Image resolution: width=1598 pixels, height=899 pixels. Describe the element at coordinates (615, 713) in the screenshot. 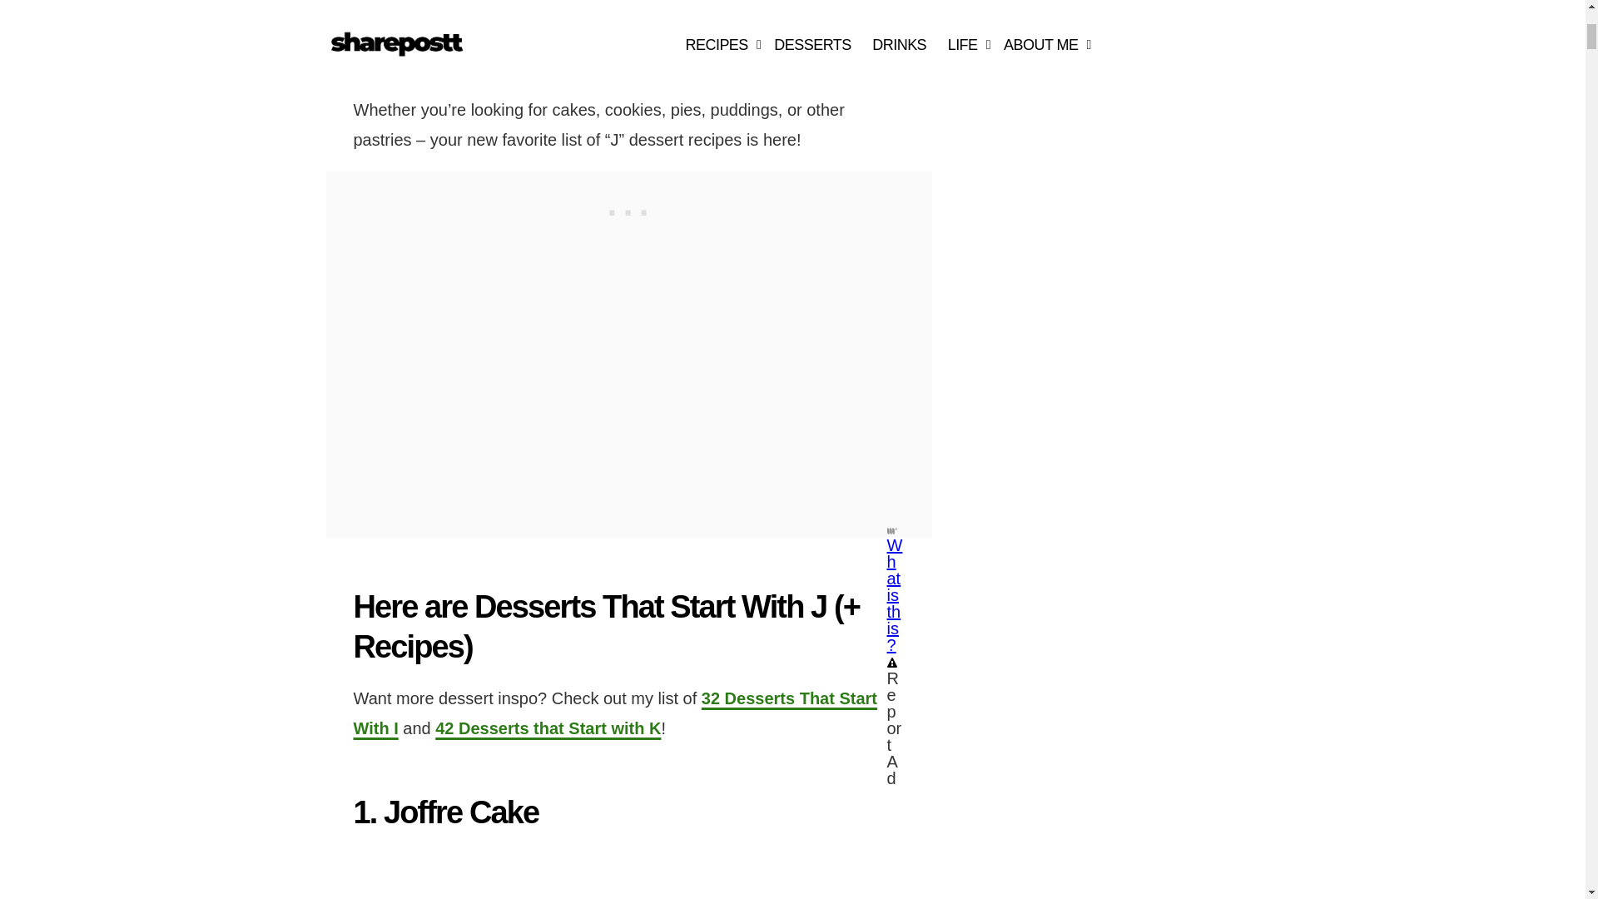

I see `32 Desserts That Start With I` at that location.